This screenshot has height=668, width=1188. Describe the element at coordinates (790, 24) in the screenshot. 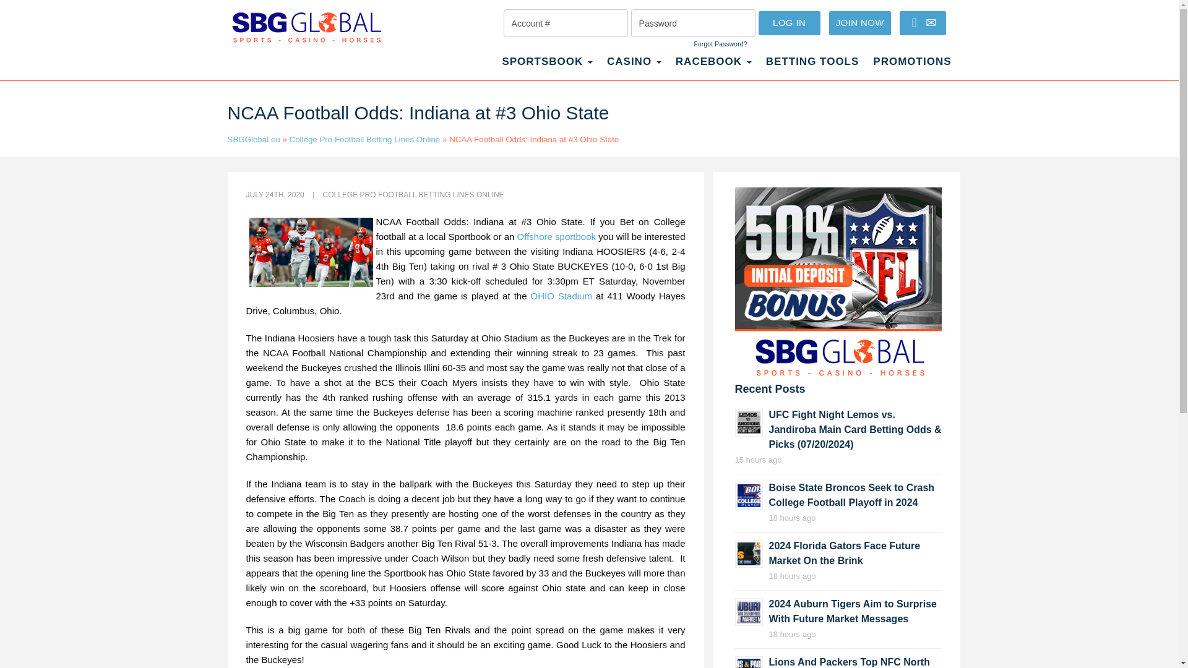

I see `LOG IN` at that location.